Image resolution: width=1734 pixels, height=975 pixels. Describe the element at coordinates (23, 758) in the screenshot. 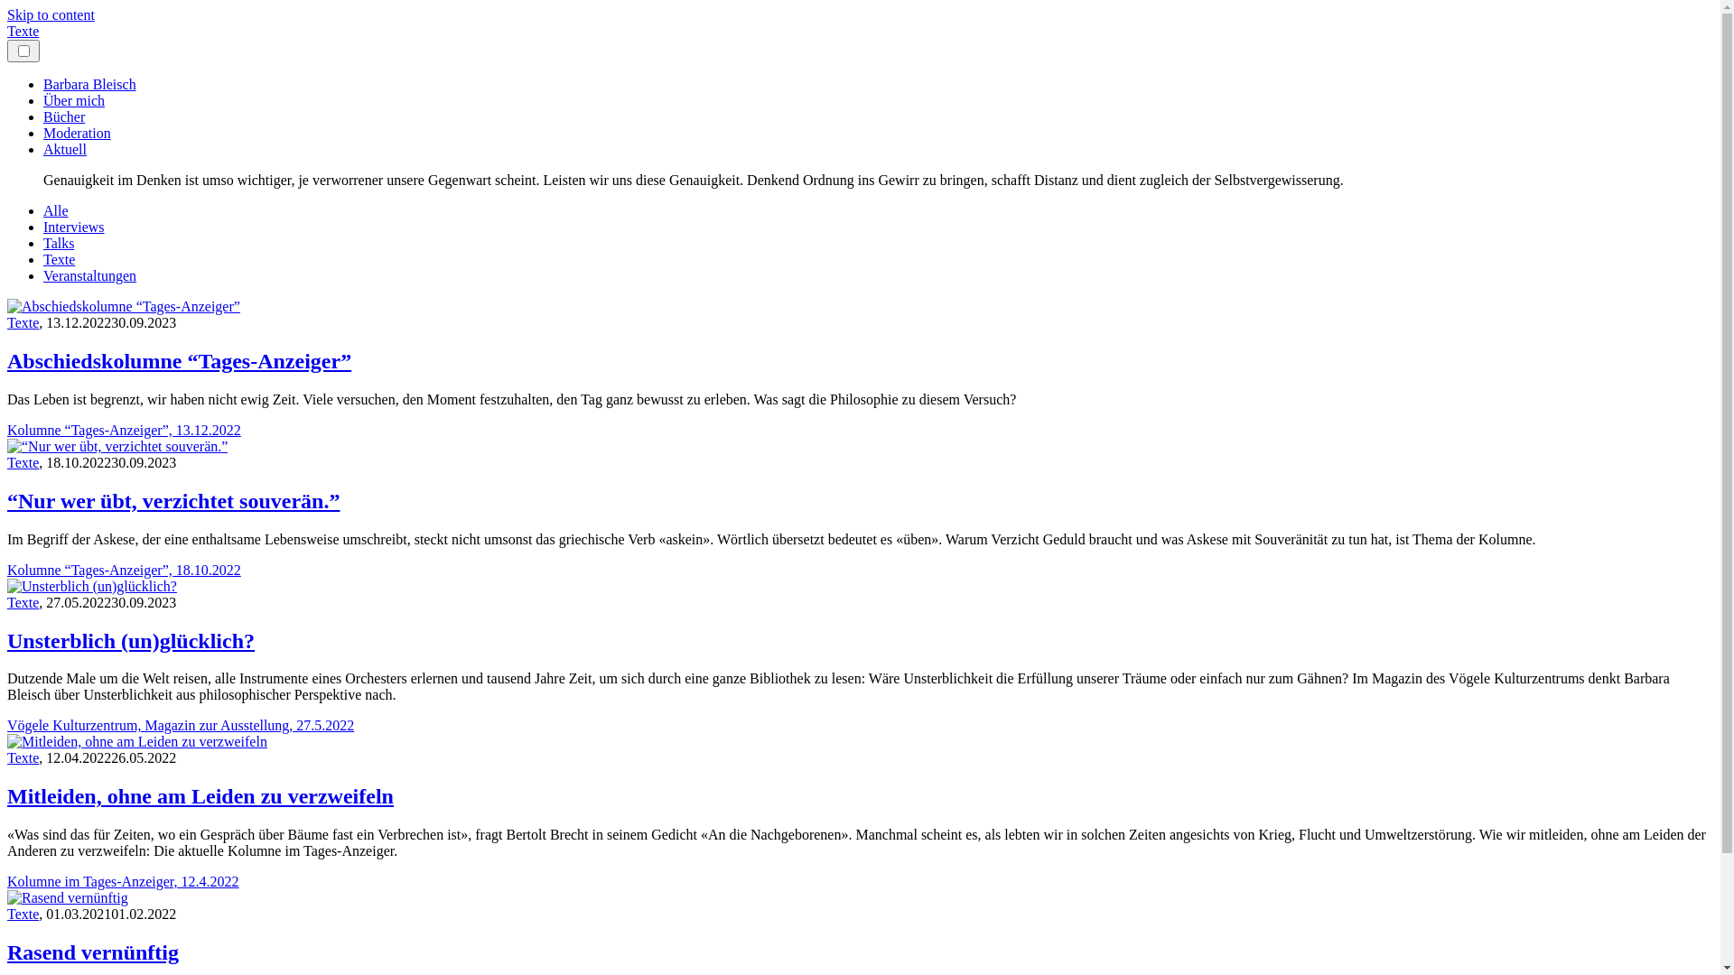

I see `Texte` at that location.